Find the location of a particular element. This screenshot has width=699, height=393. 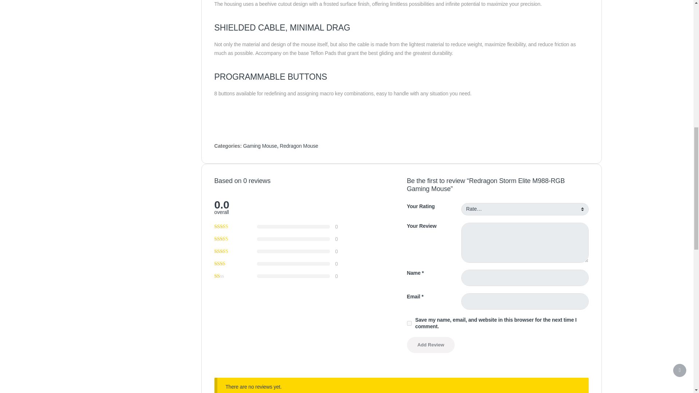

Add Review is located at coordinates (431, 345).